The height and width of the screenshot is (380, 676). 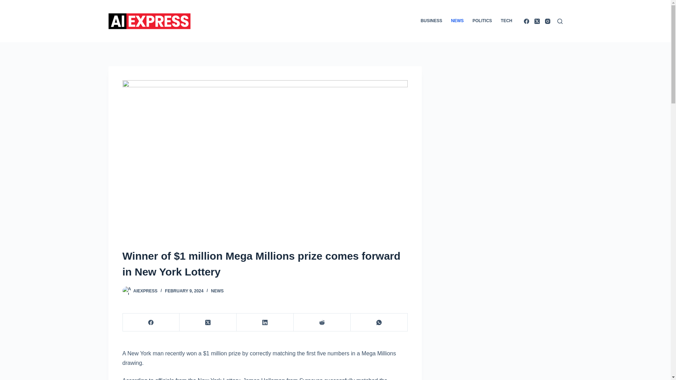 I want to click on AIEXPRESS, so click(x=145, y=291).